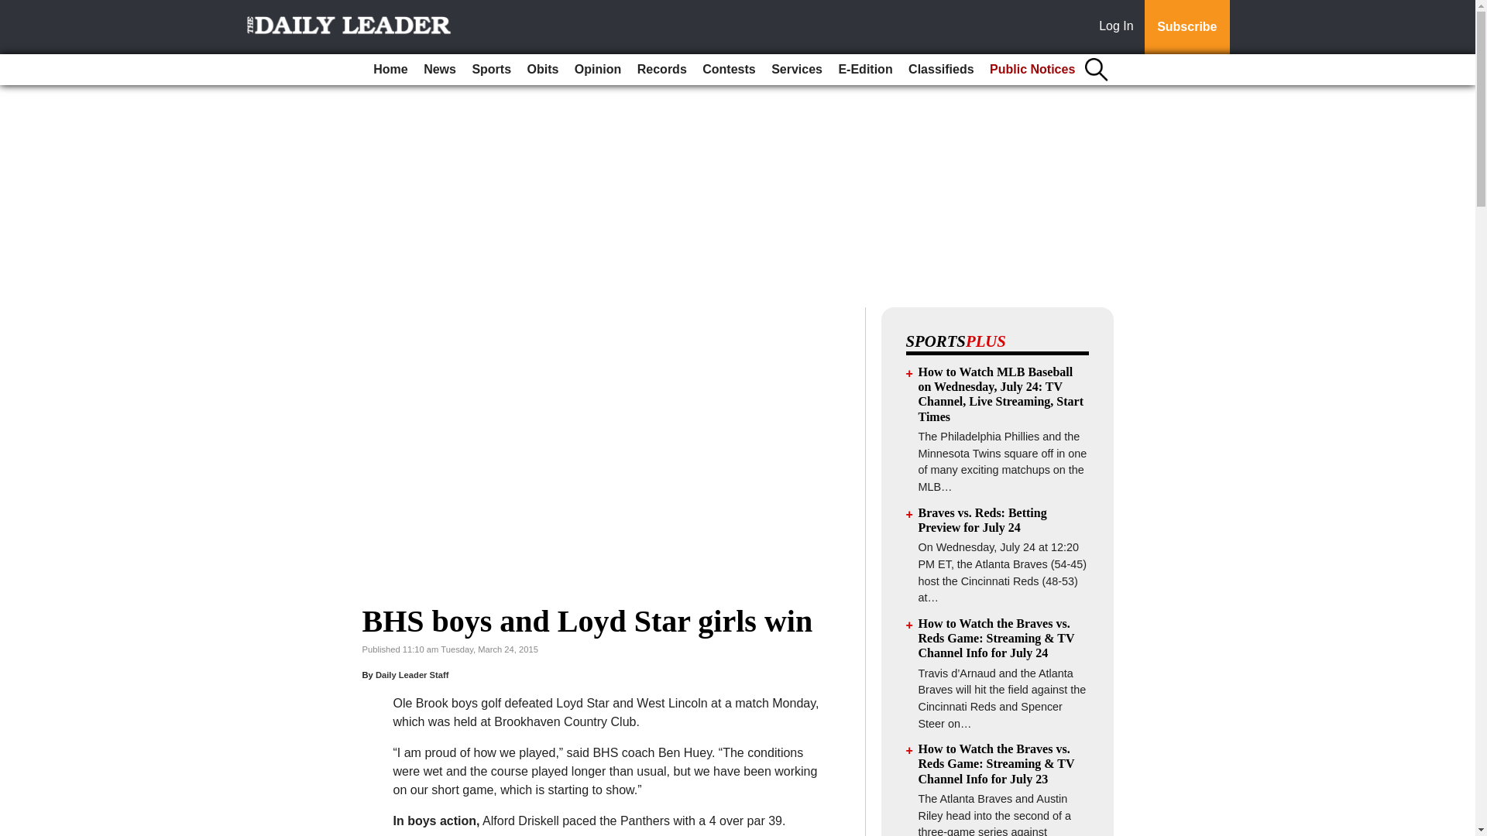 The height and width of the screenshot is (836, 1487). I want to click on Braves vs. Reds: Betting Preview for July 24, so click(982, 520).